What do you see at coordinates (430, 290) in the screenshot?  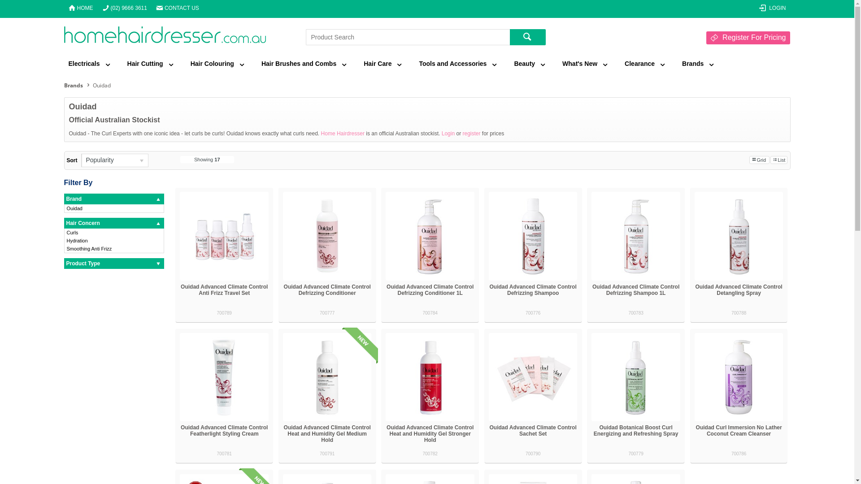 I see `Ouidad Advanced Climate Control Defrizzing Conditioner 1L` at bounding box center [430, 290].